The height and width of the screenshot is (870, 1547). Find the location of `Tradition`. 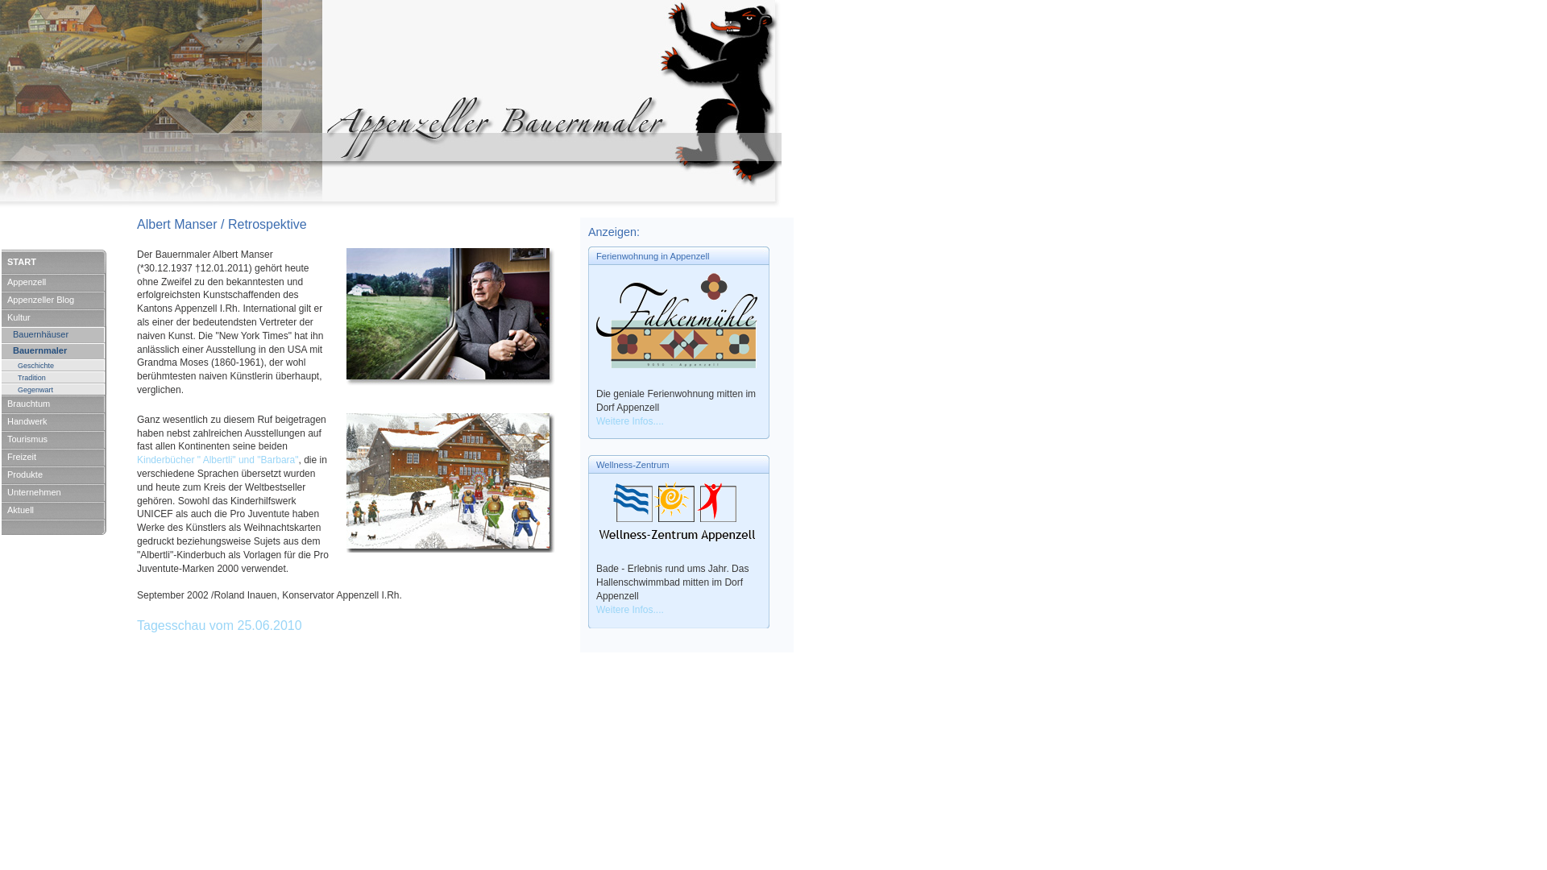

Tradition is located at coordinates (54, 377).